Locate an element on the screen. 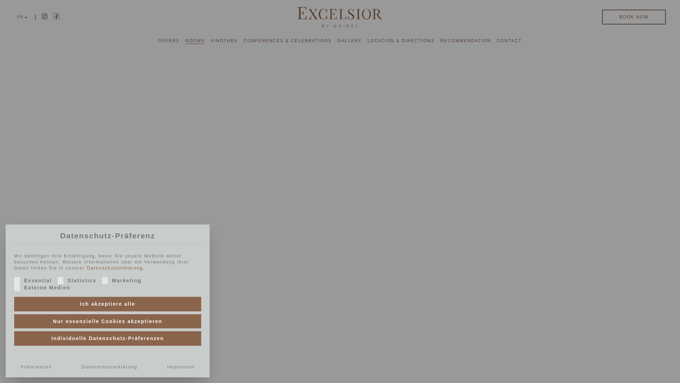  Instagram is located at coordinates (45, 16).